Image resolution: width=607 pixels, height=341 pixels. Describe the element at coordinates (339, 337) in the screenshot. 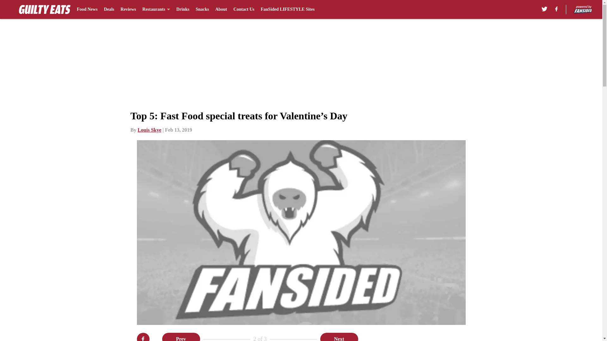

I see `Next` at that location.